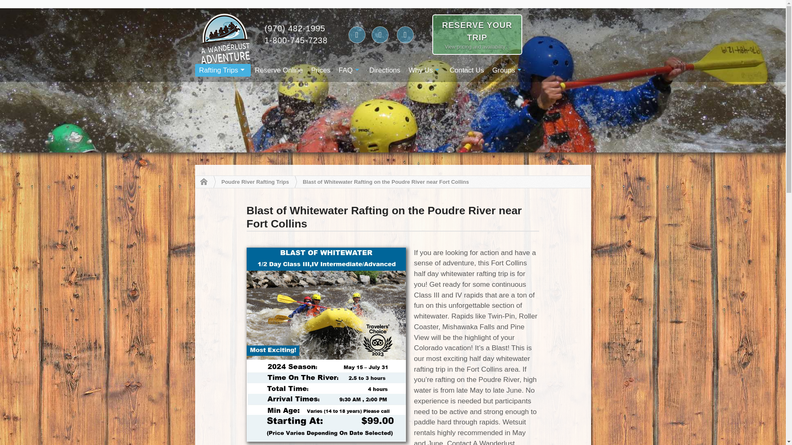  Describe the element at coordinates (350, 70) in the screenshot. I see `FAQ` at that location.